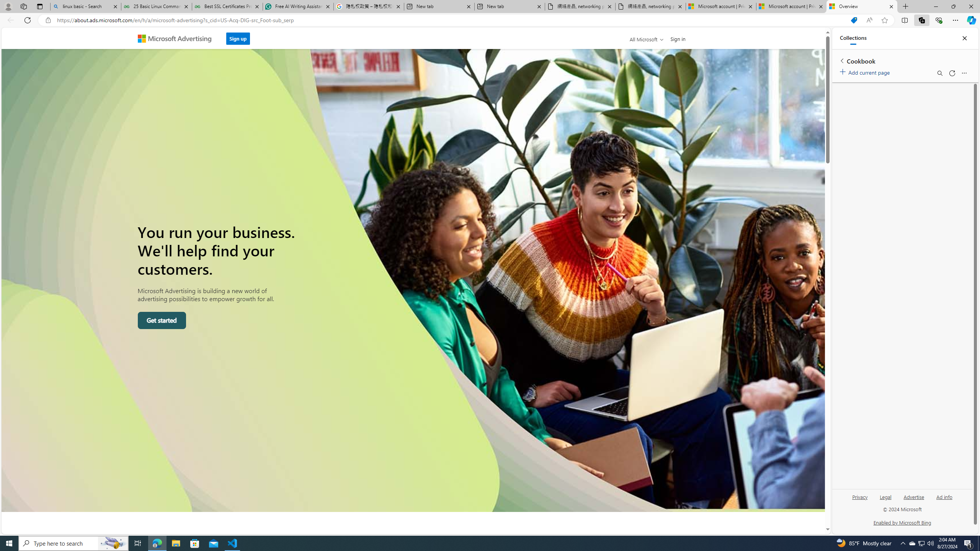  What do you see at coordinates (964, 73) in the screenshot?
I see `More options menu` at bounding box center [964, 73].